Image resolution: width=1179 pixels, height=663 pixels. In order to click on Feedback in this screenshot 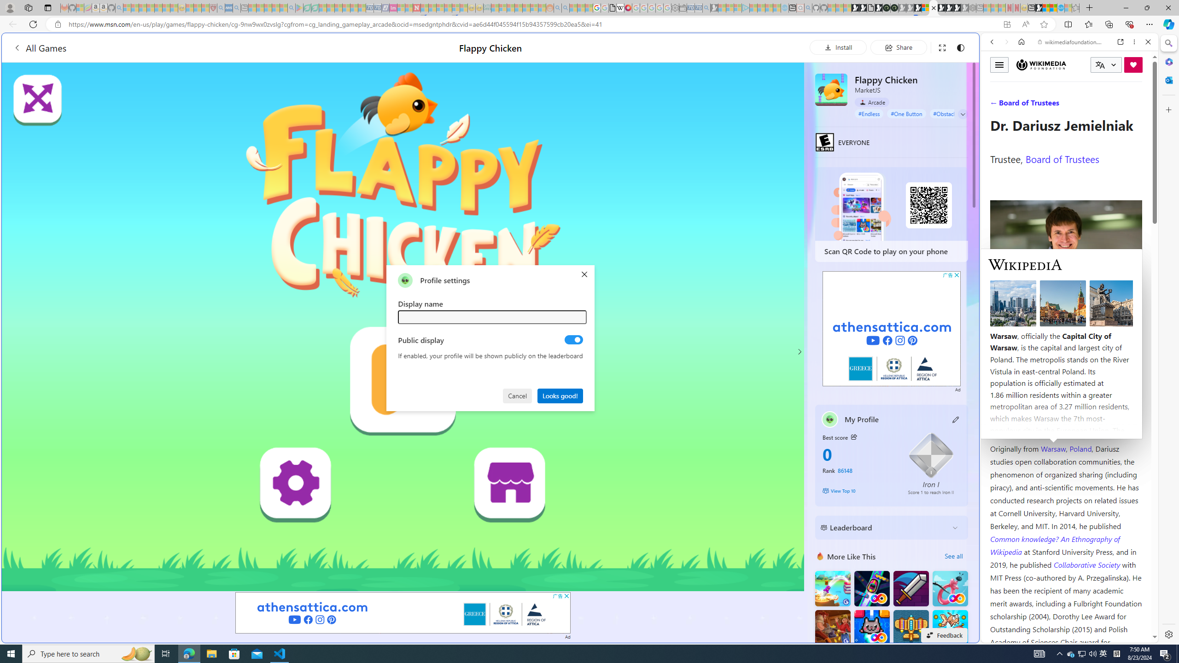, I will do `click(944, 635)`.